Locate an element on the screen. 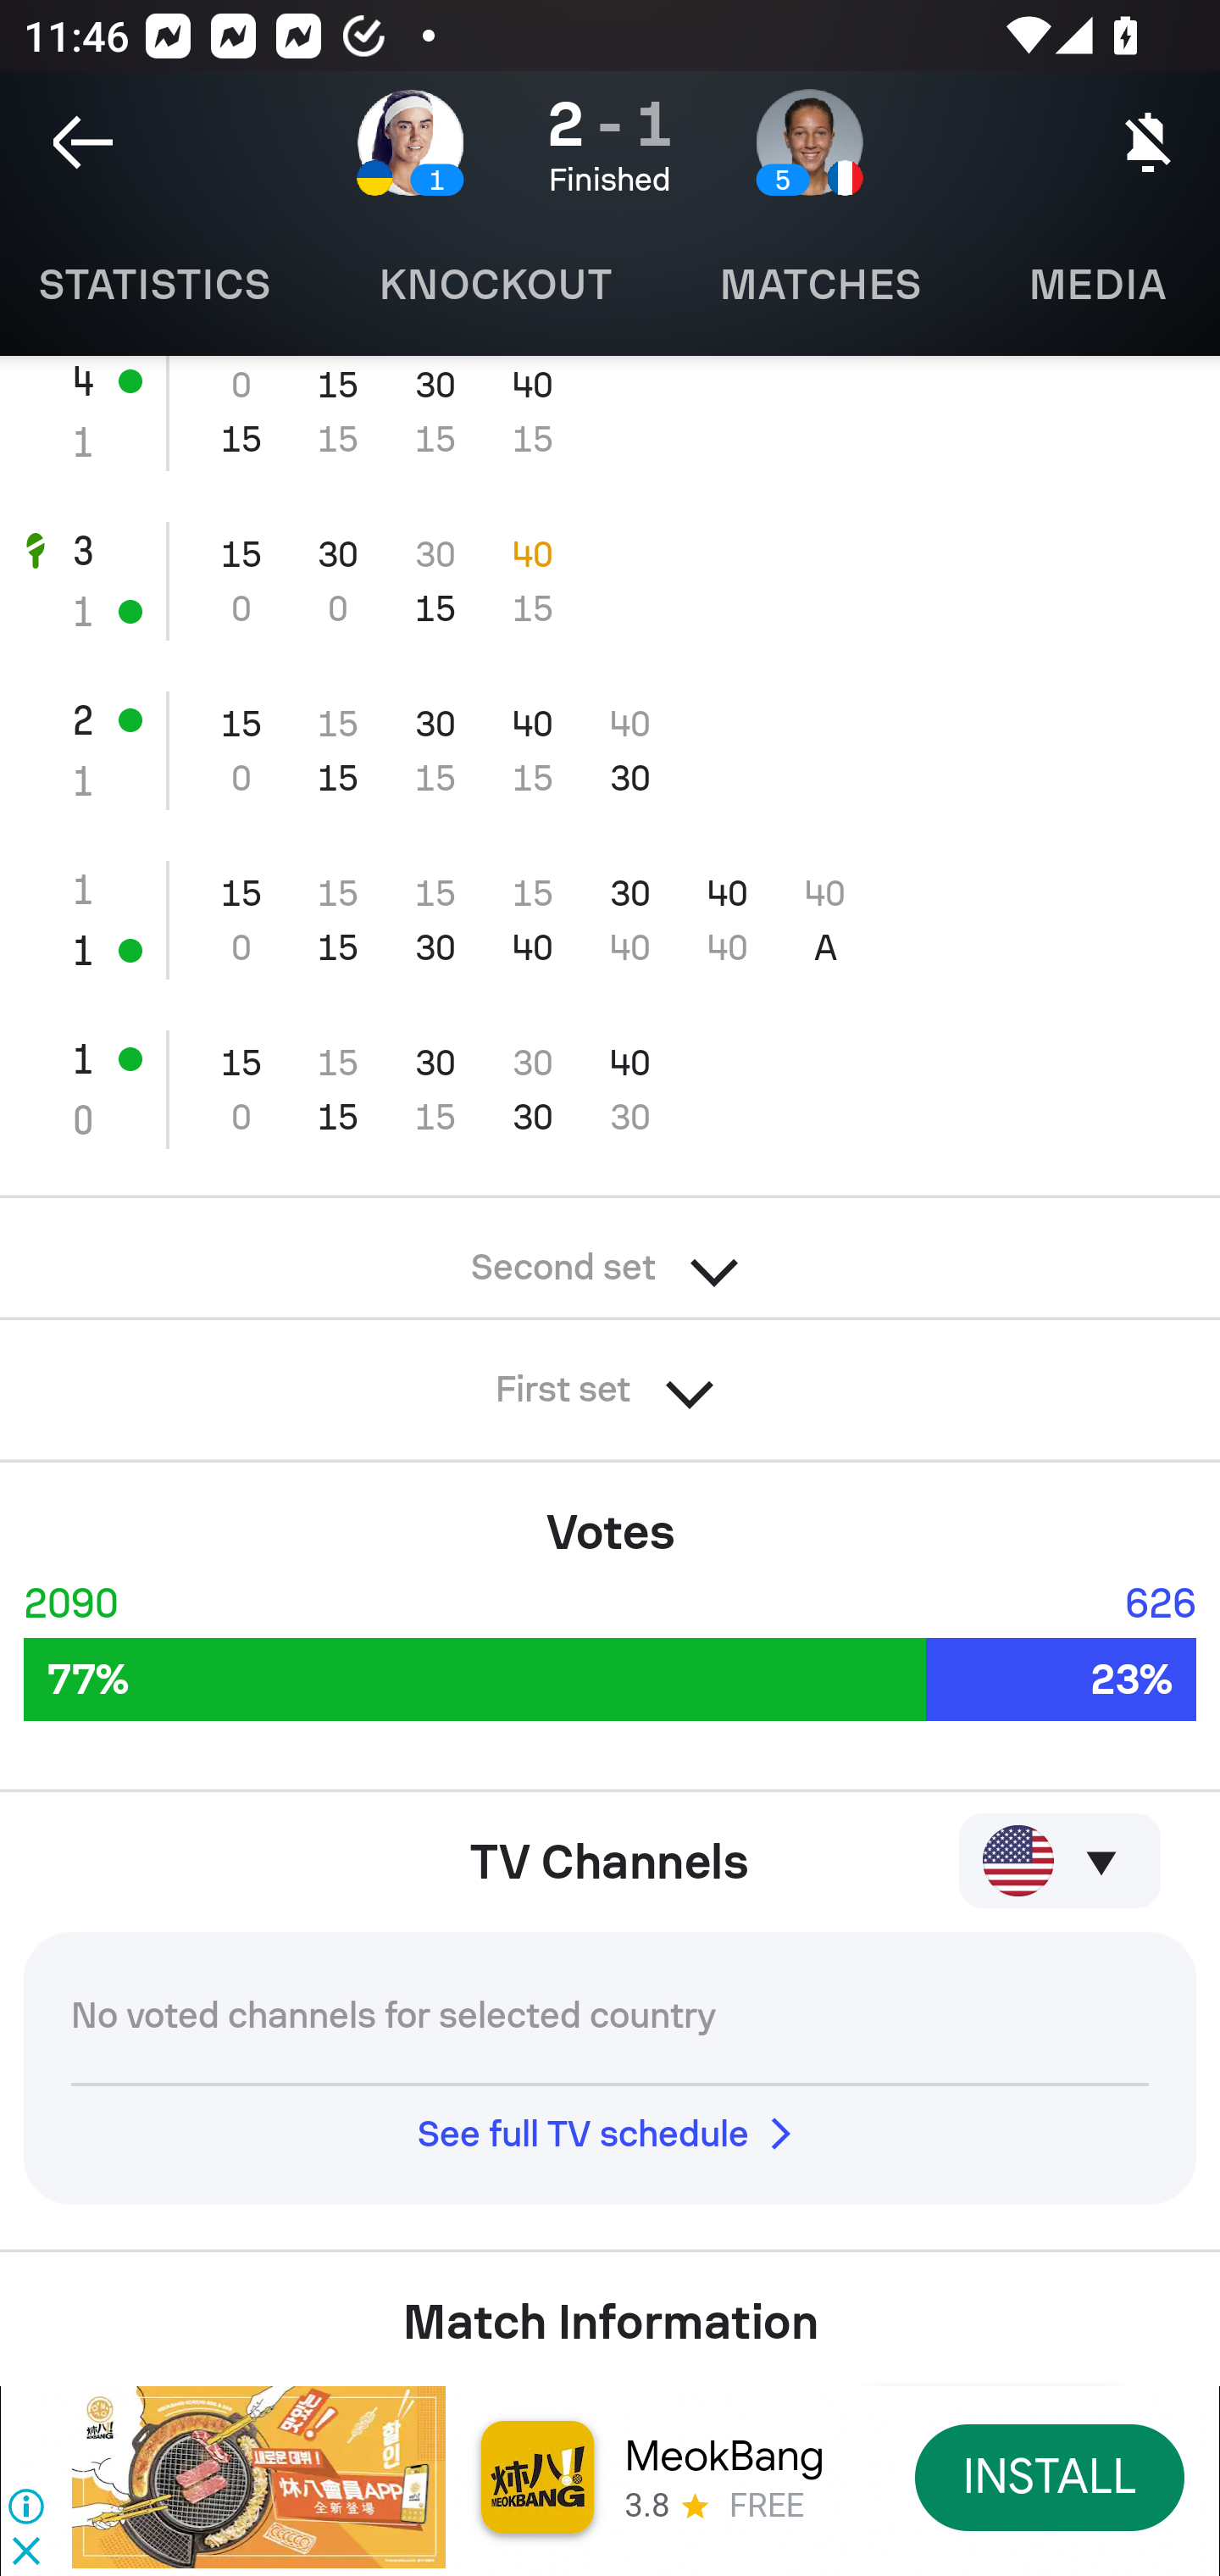 The height and width of the screenshot is (2576, 1220). First set is located at coordinates (610, 1380).